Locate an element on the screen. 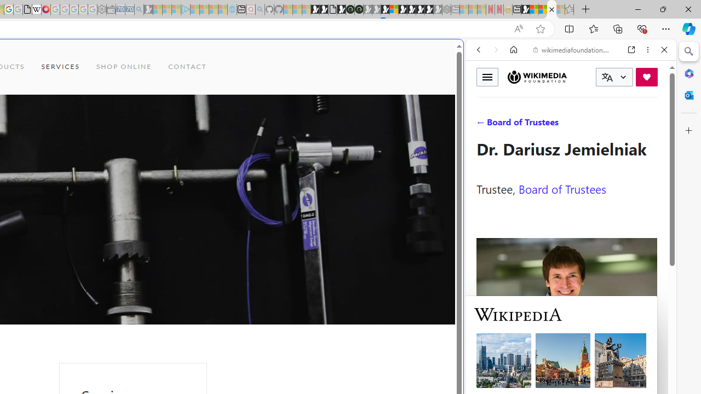  Microsoft Start Gaming - Sleeping is located at coordinates (148, 10).